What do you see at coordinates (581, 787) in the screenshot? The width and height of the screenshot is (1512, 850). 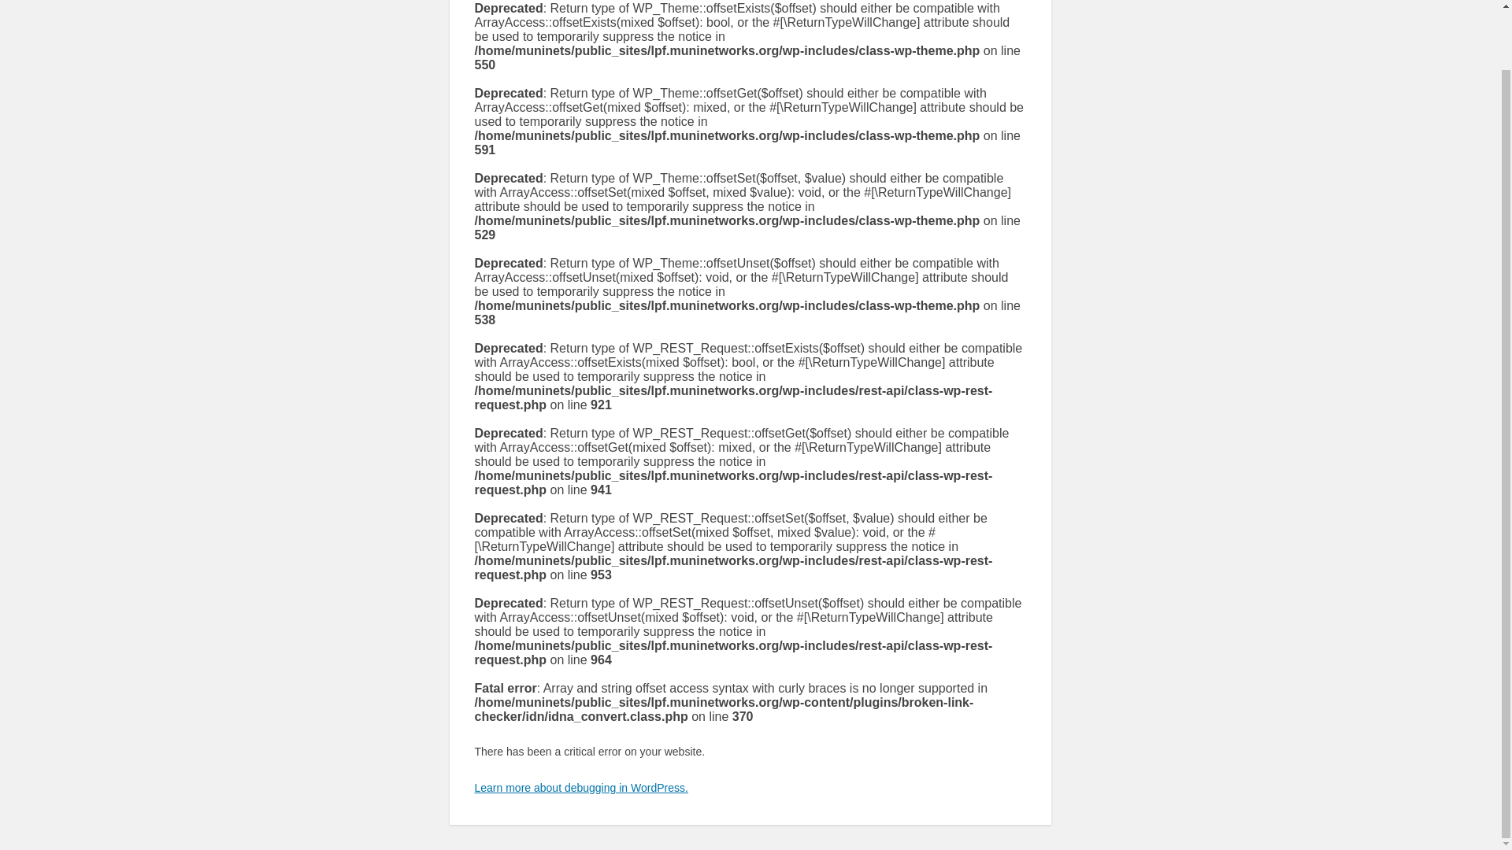 I see `Learn more about debugging in WordPress.` at bounding box center [581, 787].